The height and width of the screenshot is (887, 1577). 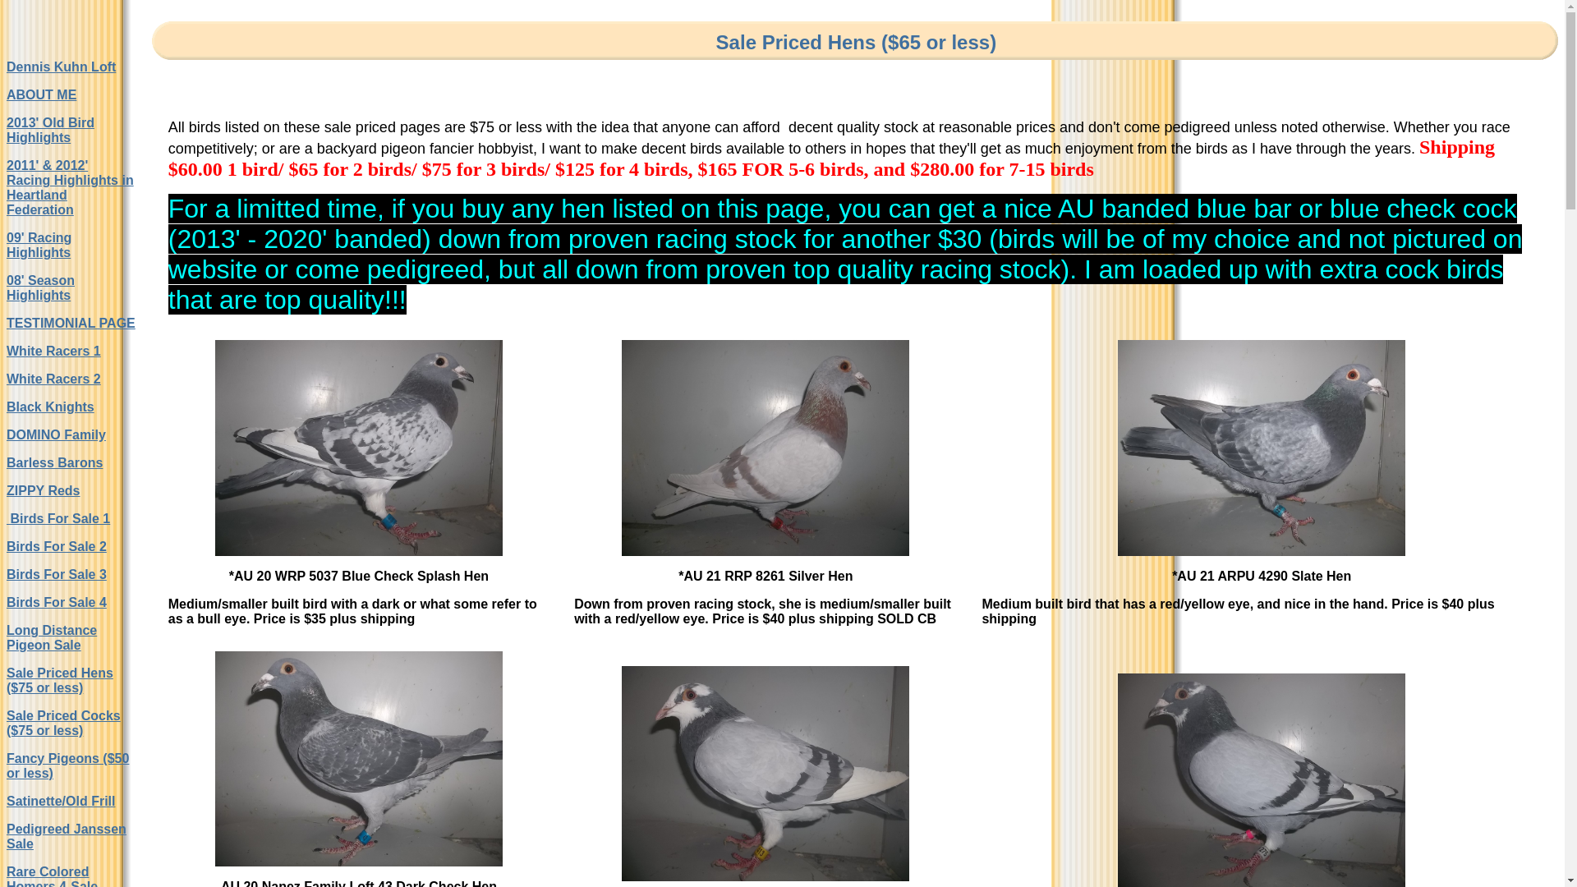 What do you see at coordinates (57, 575) in the screenshot?
I see `Birds For Sale 3` at bounding box center [57, 575].